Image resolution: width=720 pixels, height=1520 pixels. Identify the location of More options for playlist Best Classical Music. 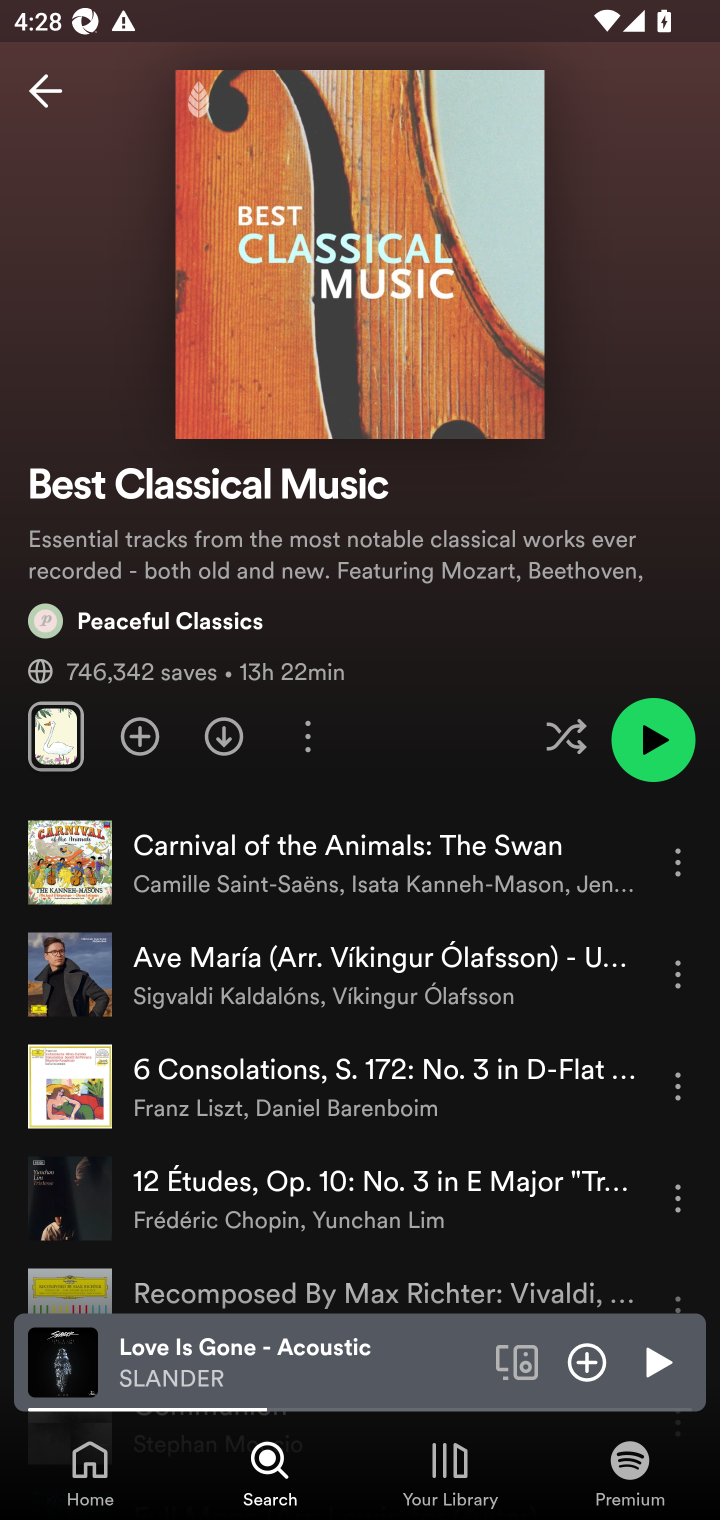
(307, 736).